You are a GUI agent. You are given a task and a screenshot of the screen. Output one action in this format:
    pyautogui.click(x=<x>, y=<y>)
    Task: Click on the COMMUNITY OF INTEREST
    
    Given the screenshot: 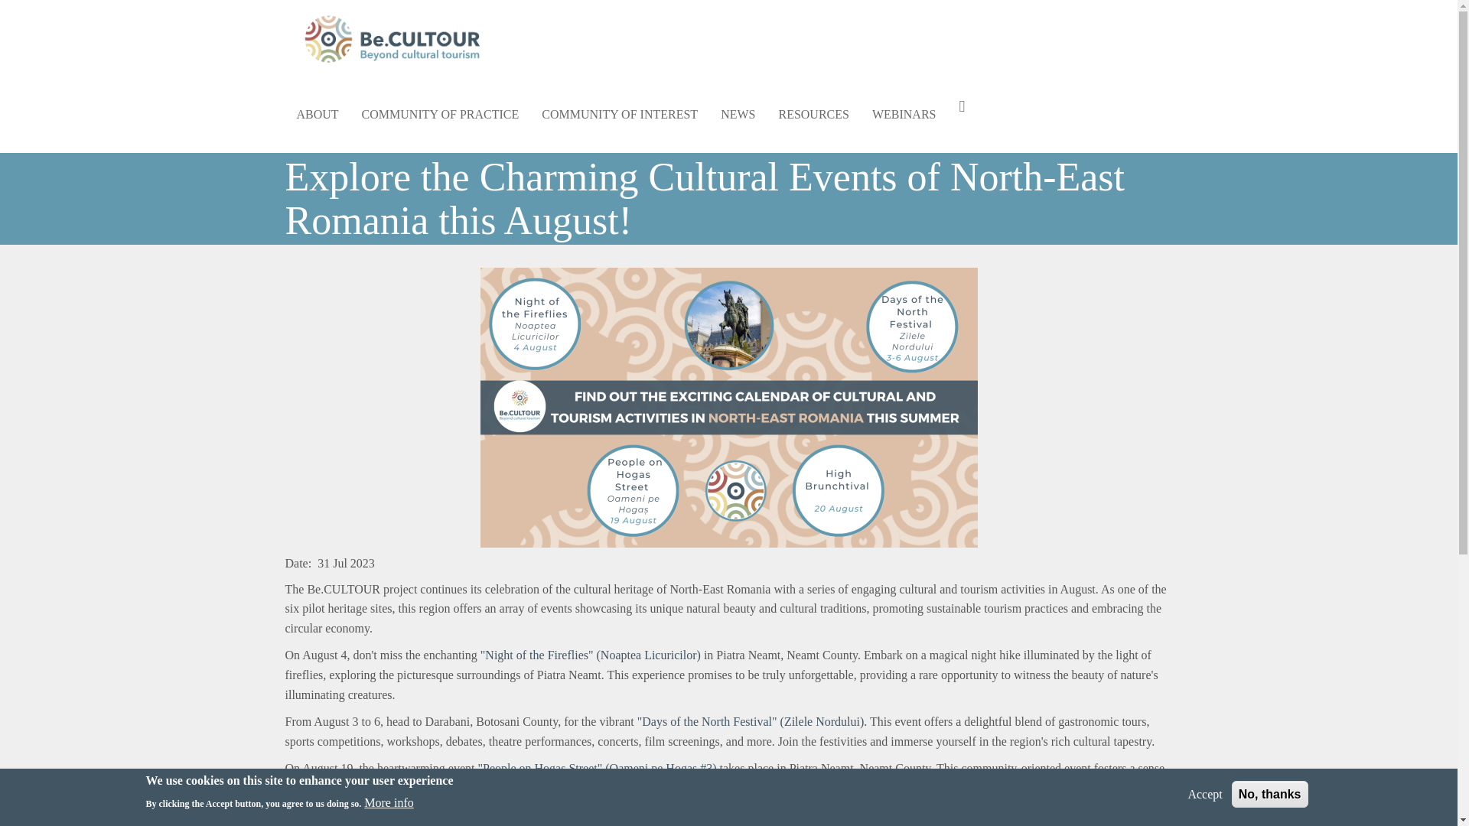 What is the action you would take?
    pyautogui.click(x=620, y=115)
    